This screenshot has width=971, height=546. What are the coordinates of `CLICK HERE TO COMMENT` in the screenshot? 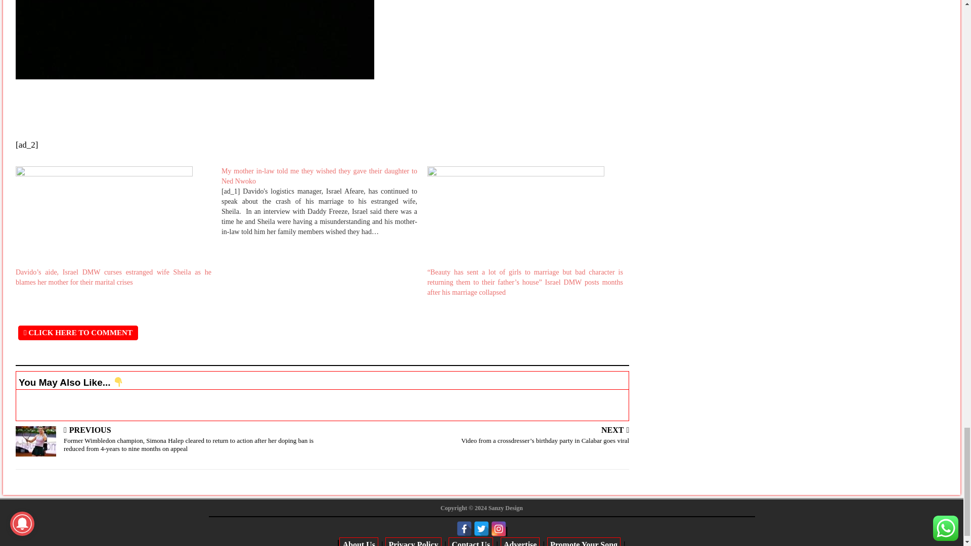 It's located at (78, 333).